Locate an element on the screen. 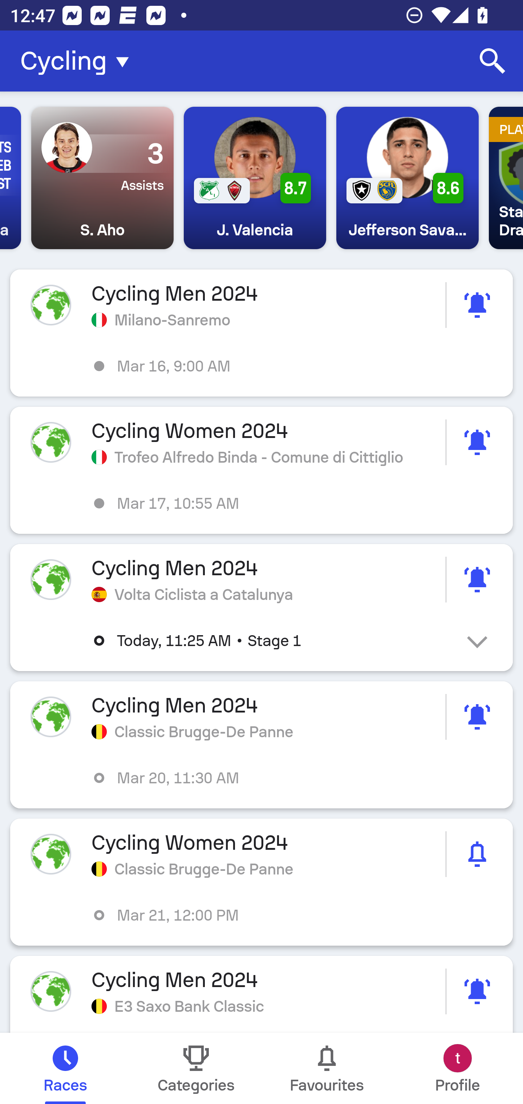 This screenshot has height=1104, width=523. Categories is located at coordinates (196, 1068).